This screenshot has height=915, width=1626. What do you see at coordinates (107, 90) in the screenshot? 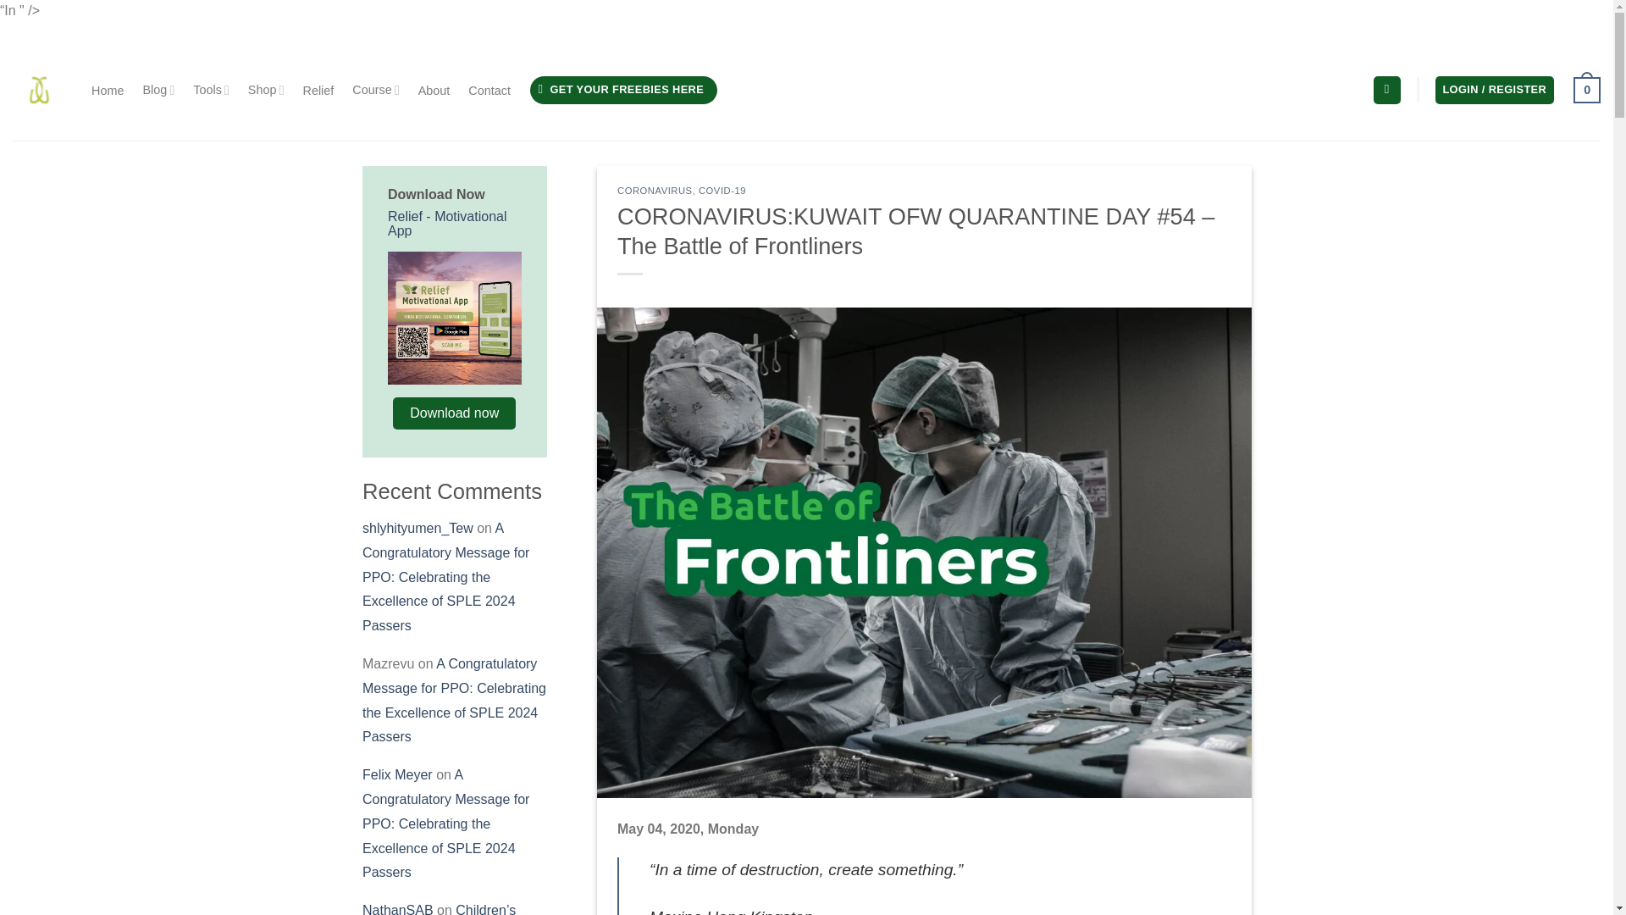
I see `Home` at bounding box center [107, 90].